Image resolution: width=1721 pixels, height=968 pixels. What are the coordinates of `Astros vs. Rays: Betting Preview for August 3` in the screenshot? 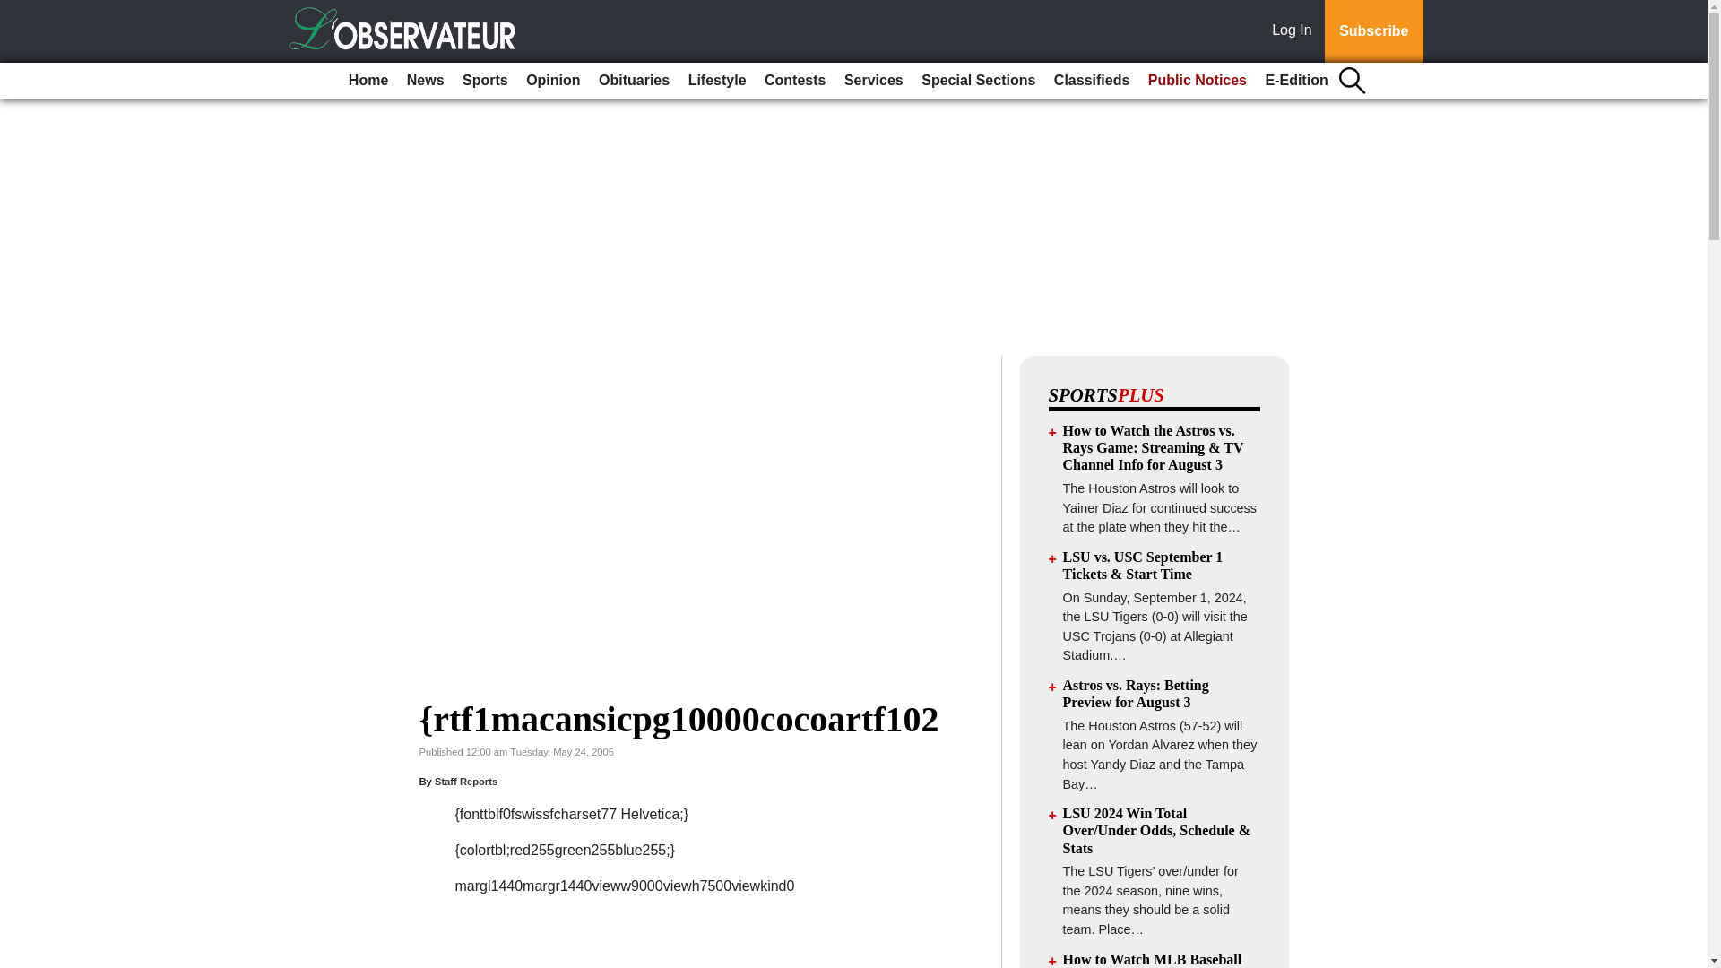 It's located at (1137, 694).